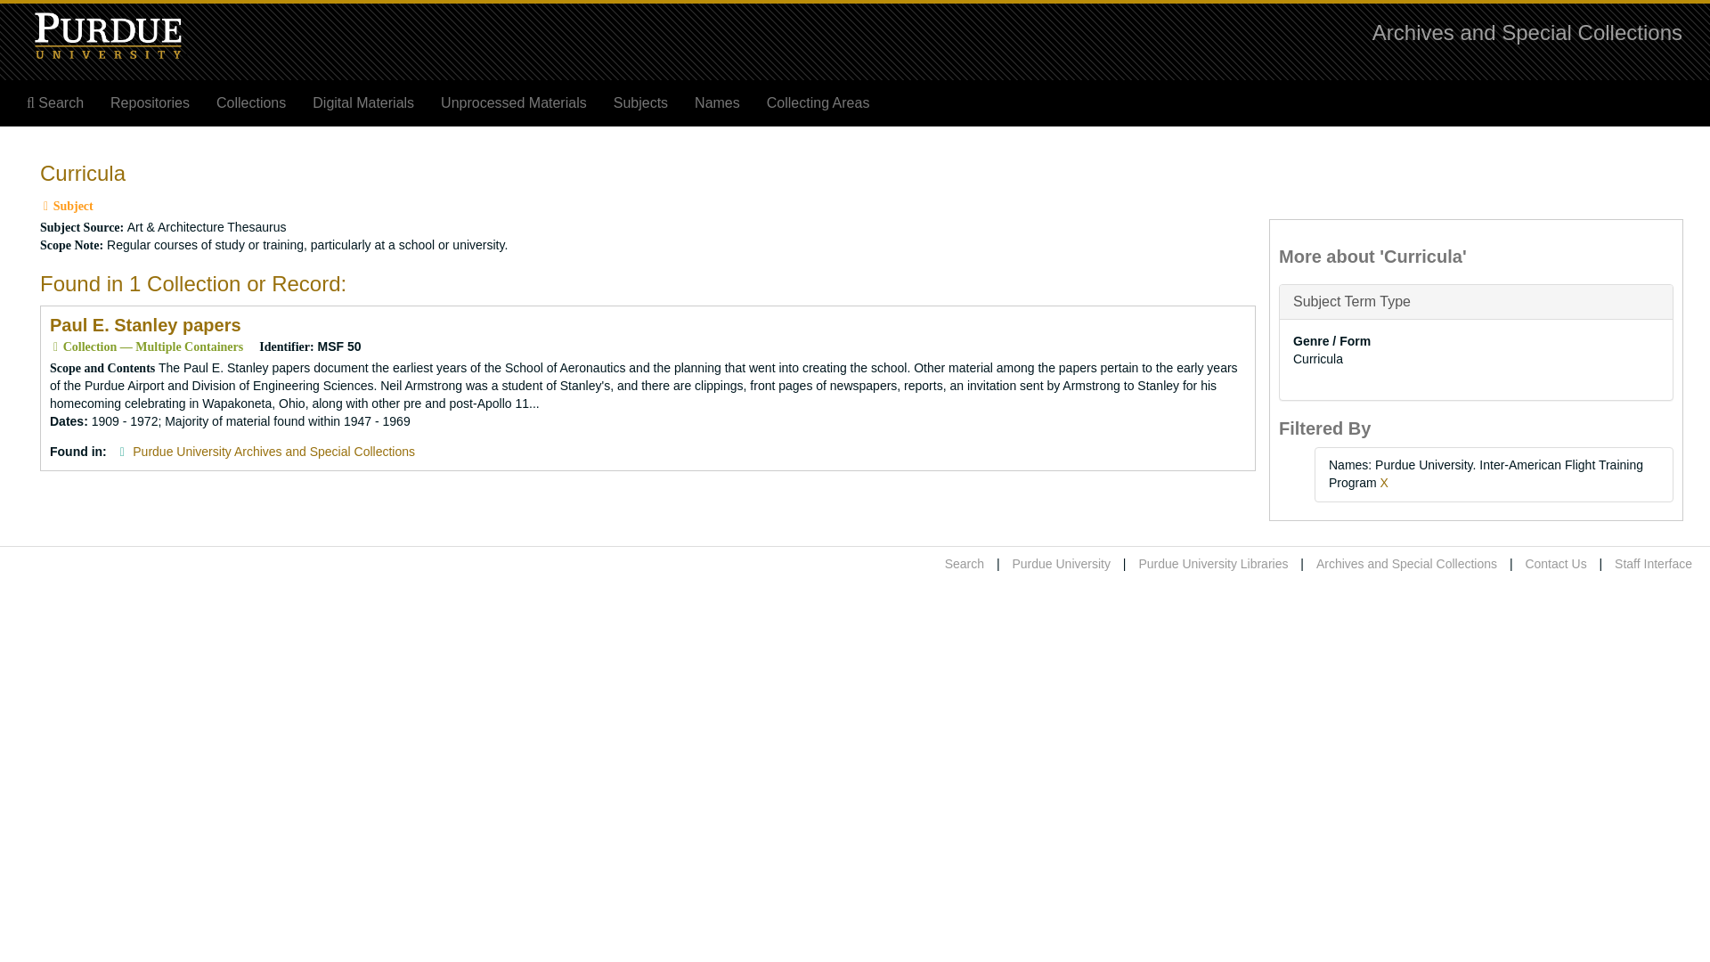  What do you see at coordinates (513, 103) in the screenshot?
I see `Unprocessed Materials` at bounding box center [513, 103].